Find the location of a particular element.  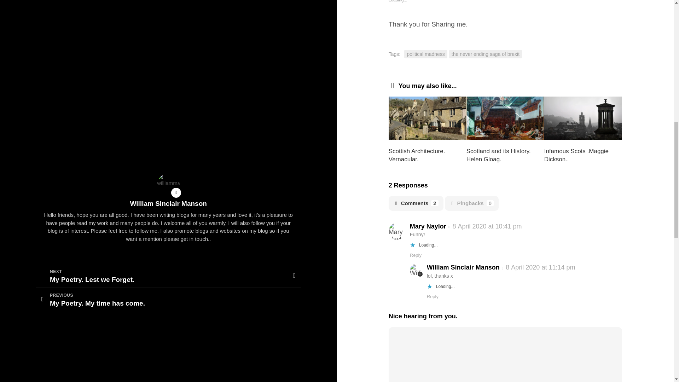

Infamous Scots .Maggie Dickson.. is located at coordinates (576, 155).